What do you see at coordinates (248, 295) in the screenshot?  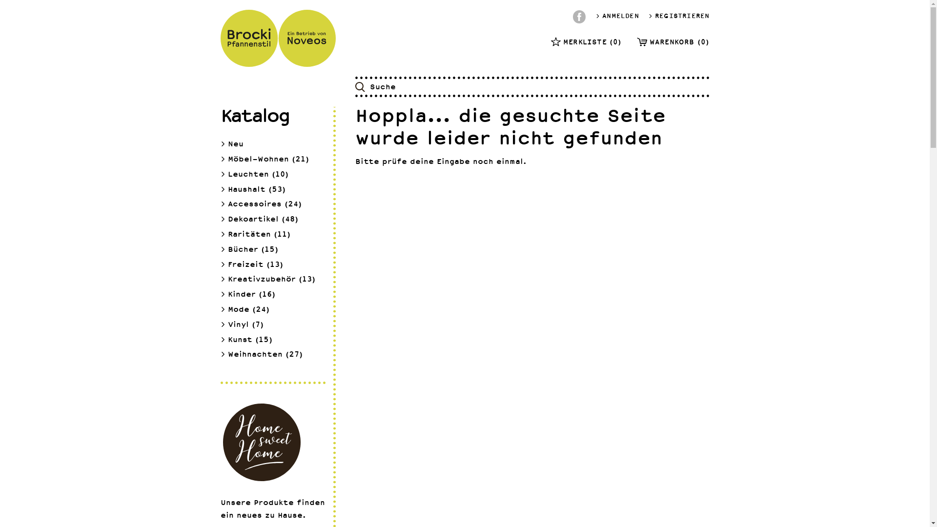 I see `Kinder (16)` at bounding box center [248, 295].